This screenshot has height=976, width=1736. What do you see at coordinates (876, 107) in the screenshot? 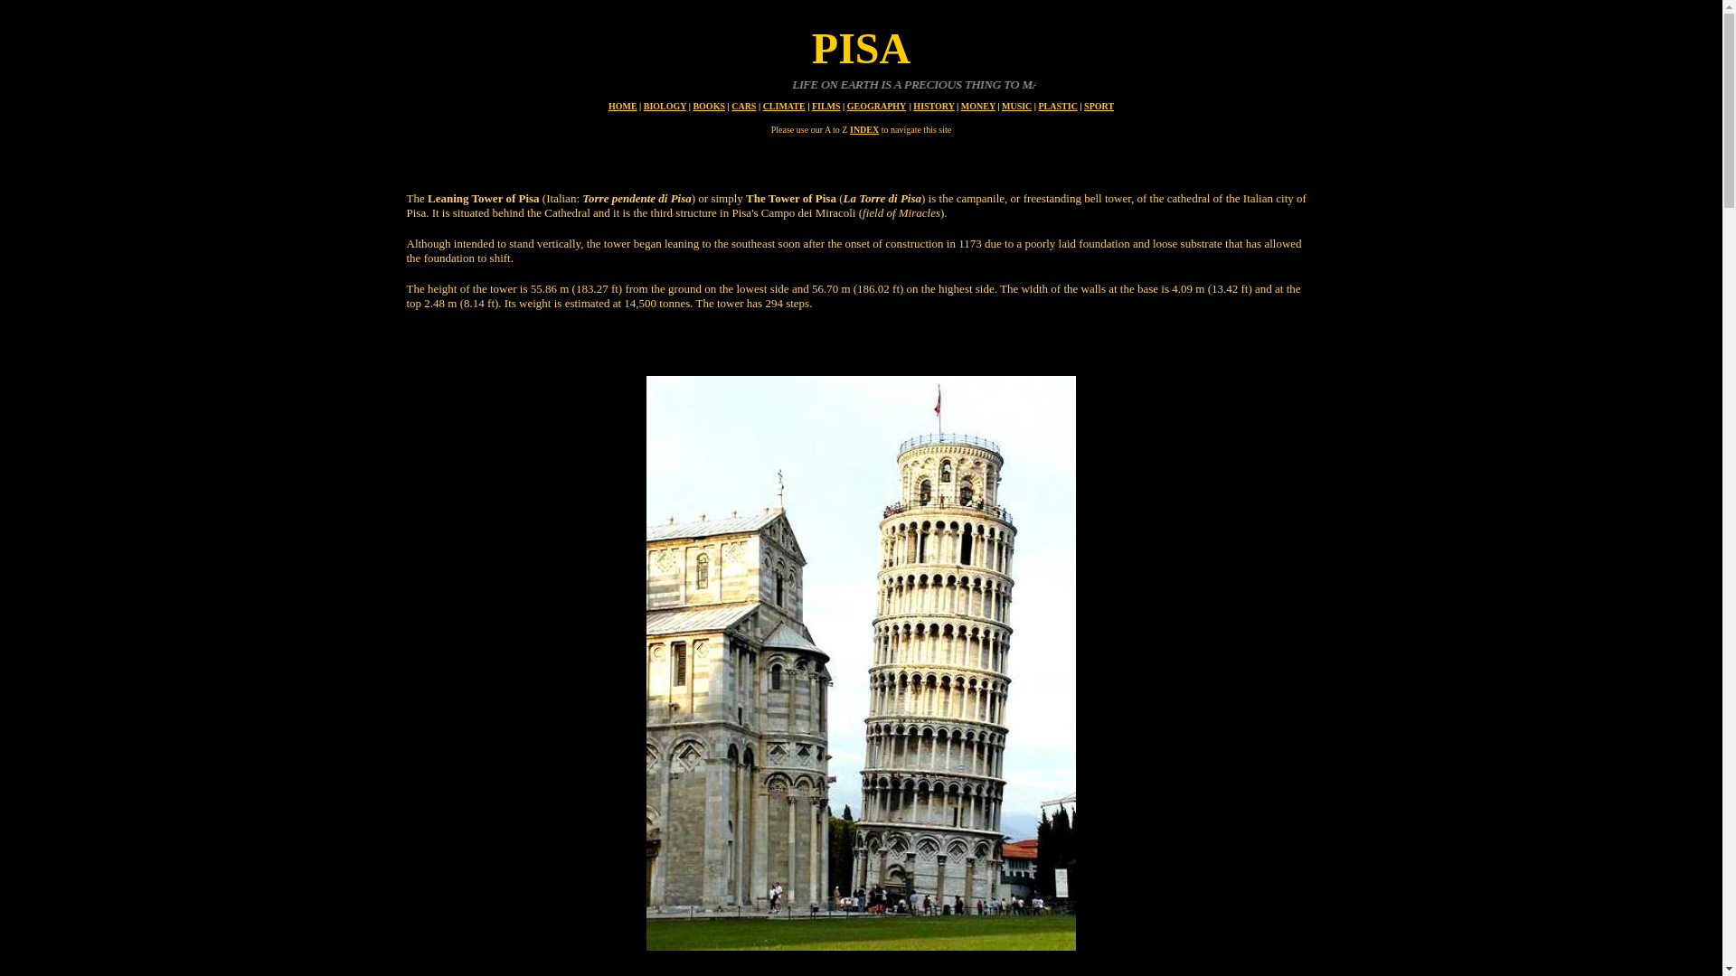
I see `GEOGRAPHY` at bounding box center [876, 107].